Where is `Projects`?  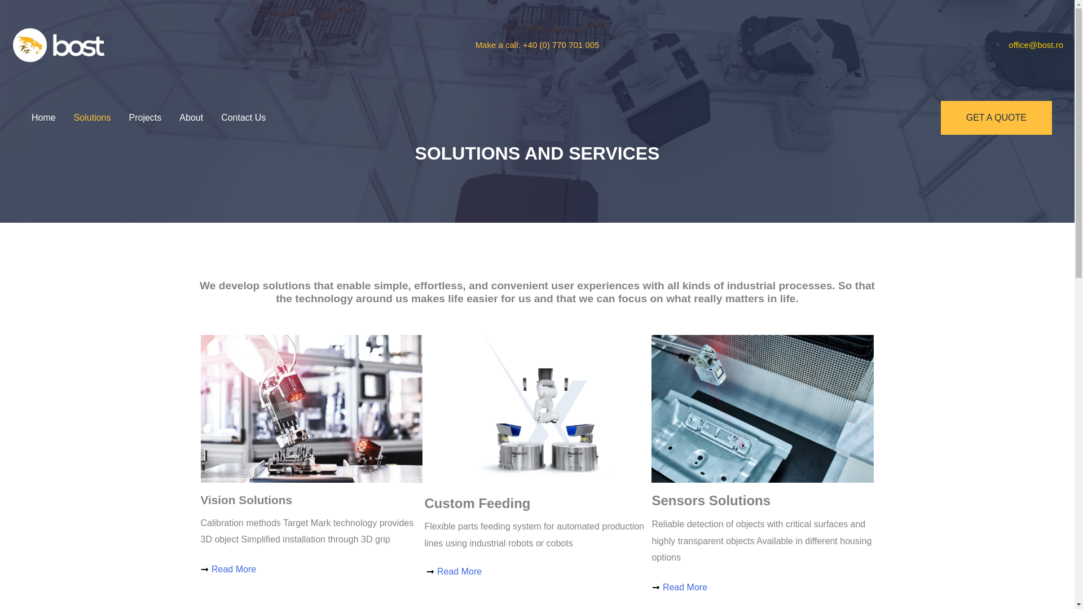 Projects is located at coordinates (146, 117).